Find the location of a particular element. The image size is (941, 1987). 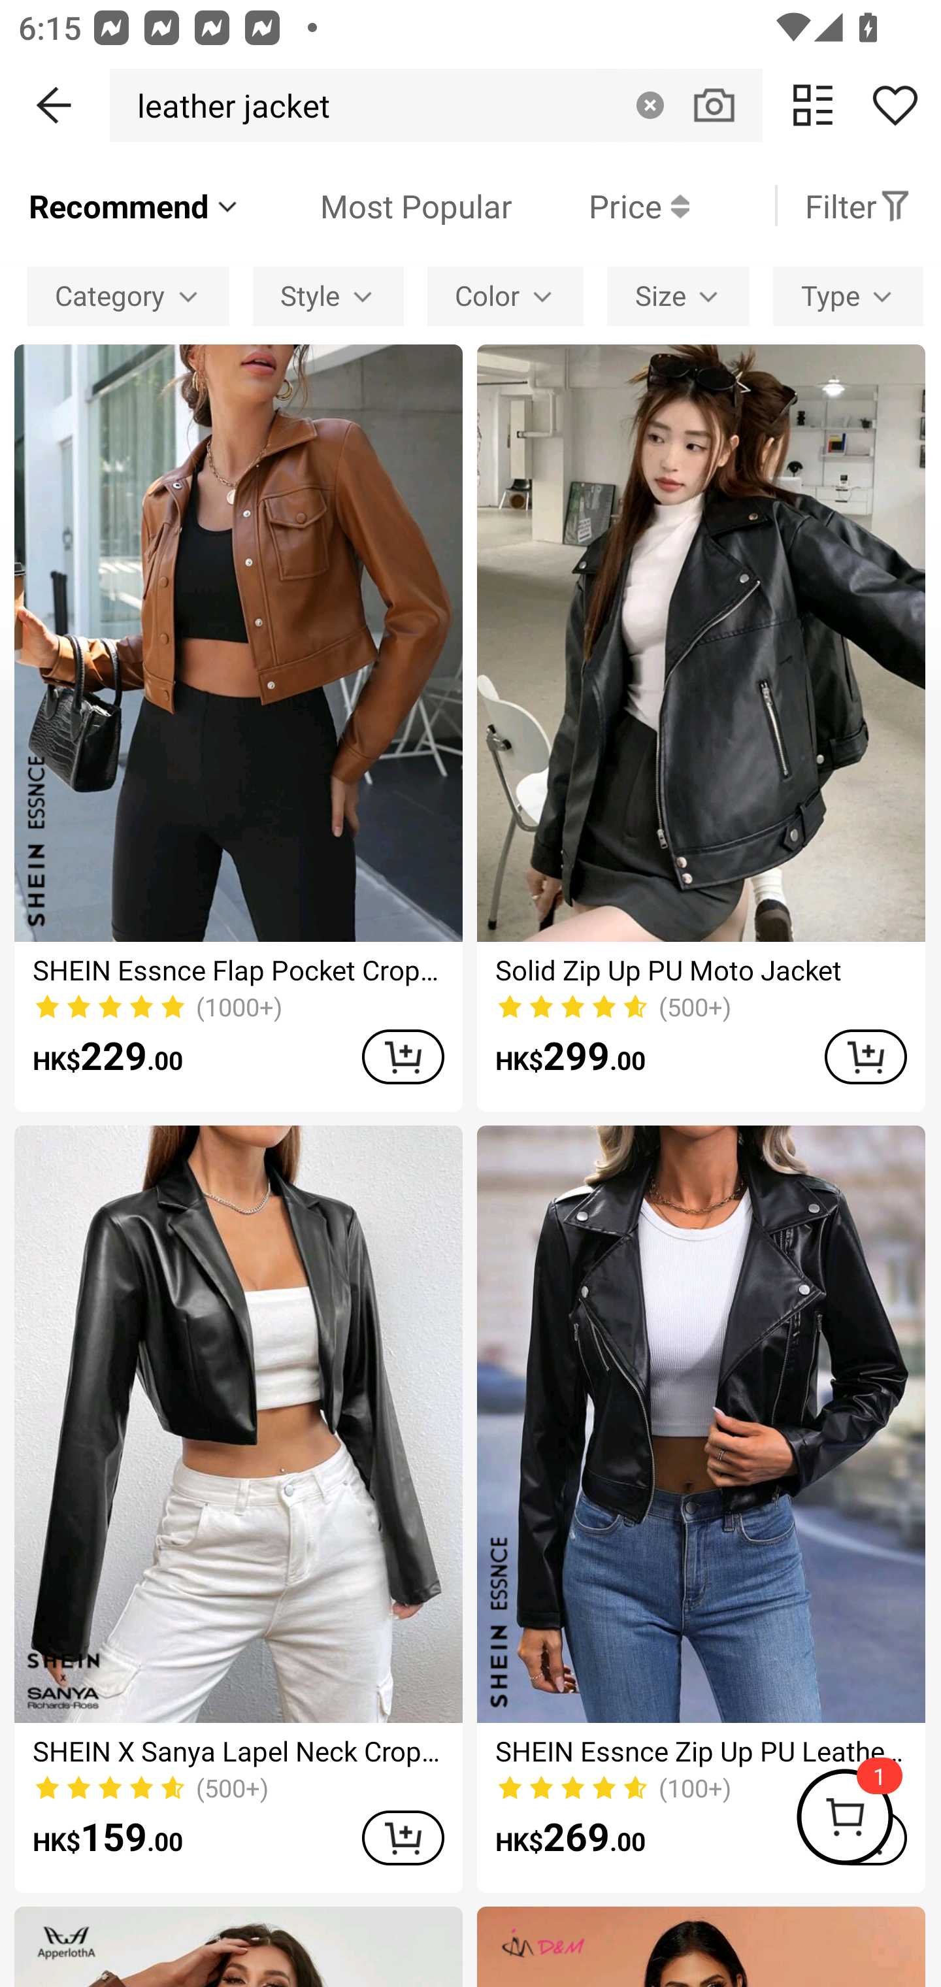

ADD TO CART is located at coordinates (403, 1838).